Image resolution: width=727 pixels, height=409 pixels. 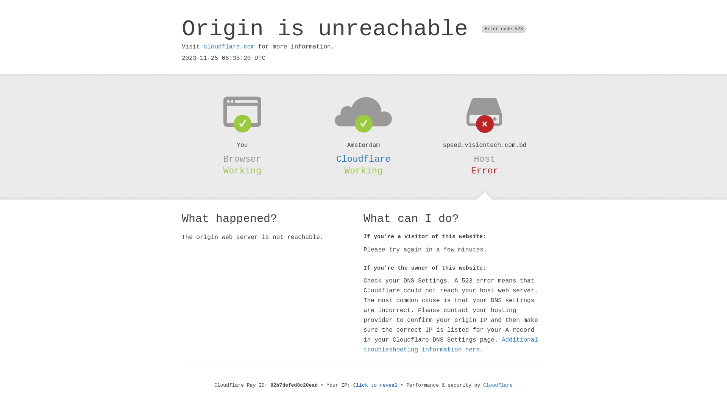 What do you see at coordinates (363, 159) in the screenshot?
I see `Cloudflare` at bounding box center [363, 159].